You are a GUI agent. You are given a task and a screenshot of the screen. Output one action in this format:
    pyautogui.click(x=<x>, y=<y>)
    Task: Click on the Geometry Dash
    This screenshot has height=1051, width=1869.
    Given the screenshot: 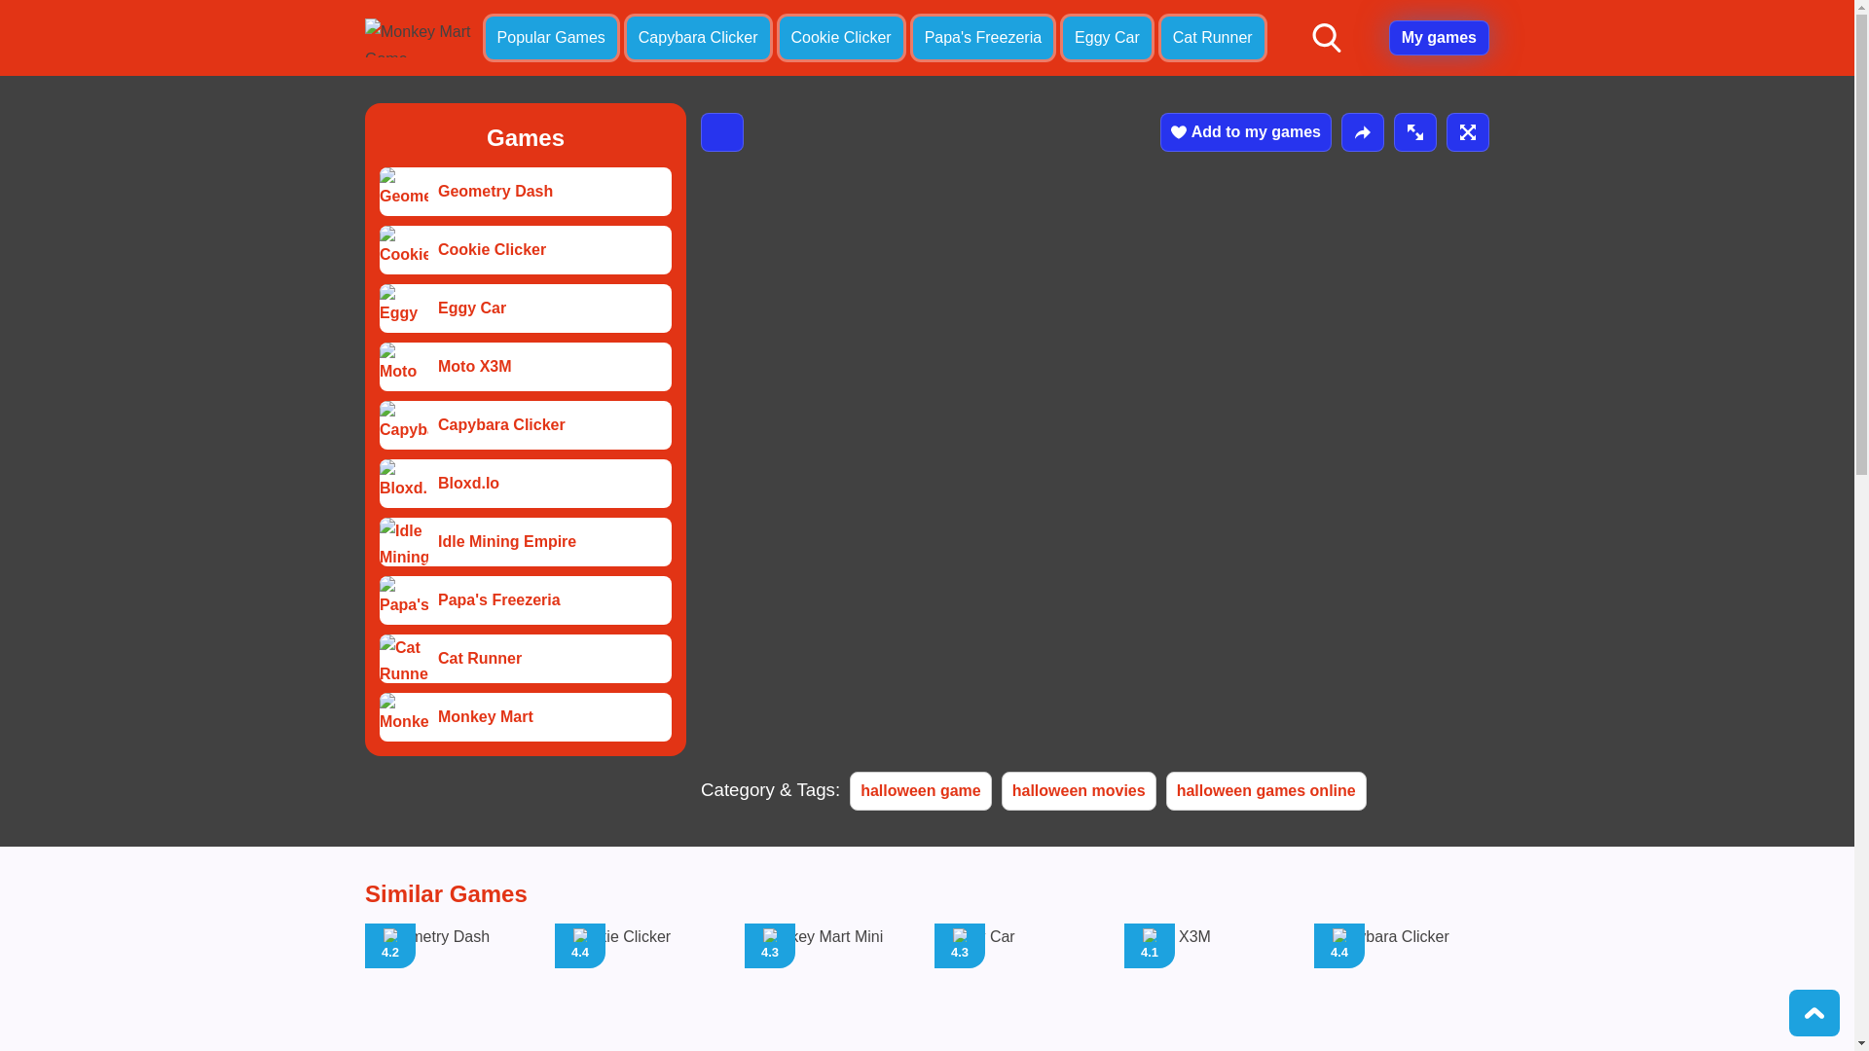 What is the action you would take?
    pyautogui.click(x=403, y=424)
    